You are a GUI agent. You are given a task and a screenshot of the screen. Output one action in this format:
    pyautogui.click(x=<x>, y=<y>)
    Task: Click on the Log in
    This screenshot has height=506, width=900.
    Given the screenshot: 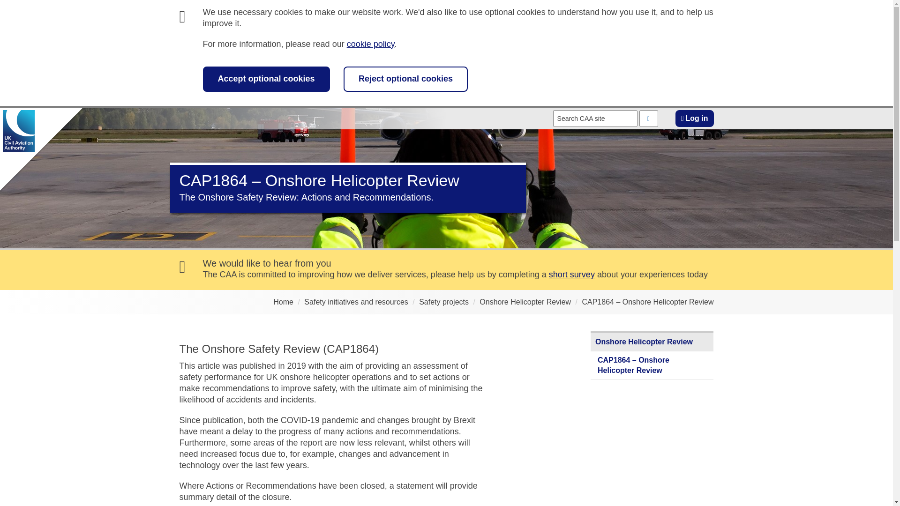 What is the action you would take?
    pyautogui.click(x=695, y=119)
    